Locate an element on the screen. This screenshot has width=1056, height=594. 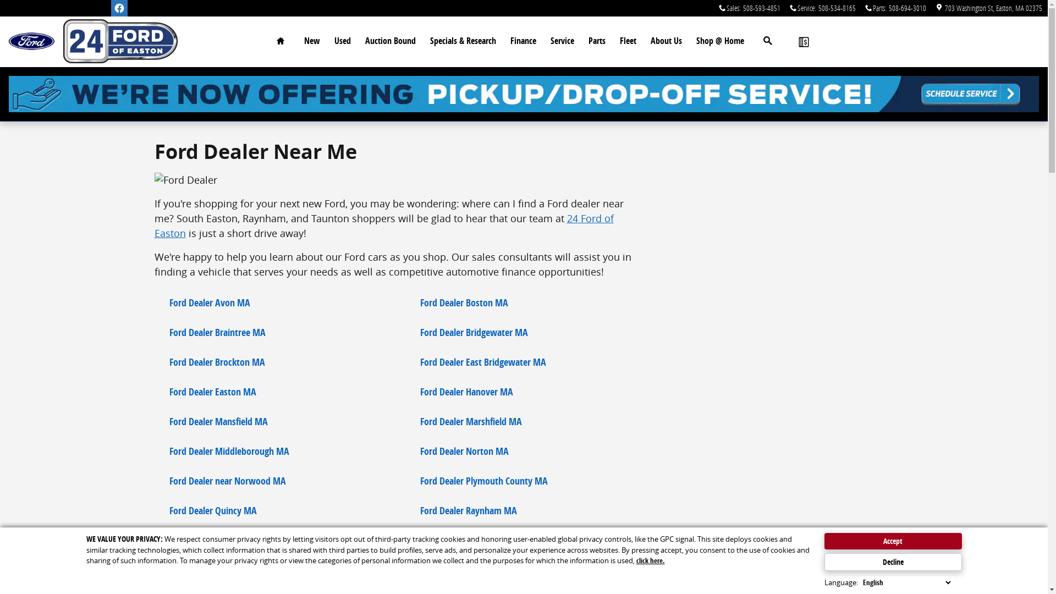
Ford Dealer East Bridgewater MA is located at coordinates (483, 362).